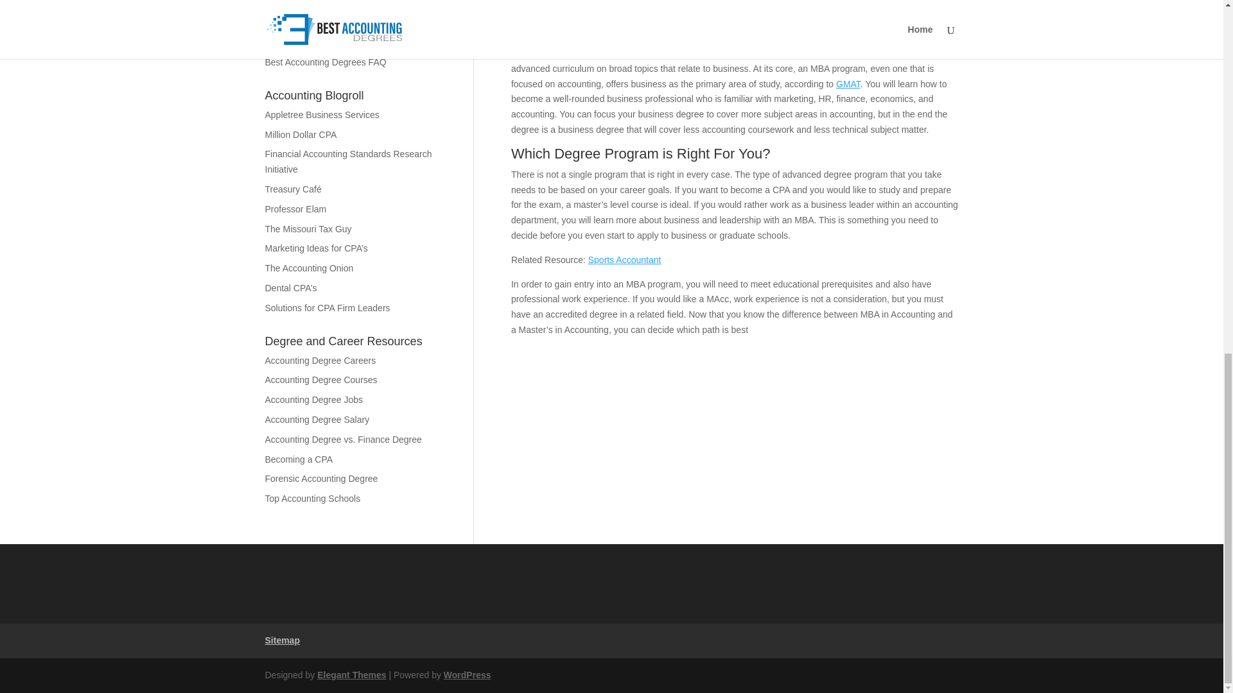 The width and height of the screenshot is (1233, 693). What do you see at coordinates (320, 361) in the screenshot?
I see `Accounting Degree Careers` at bounding box center [320, 361].